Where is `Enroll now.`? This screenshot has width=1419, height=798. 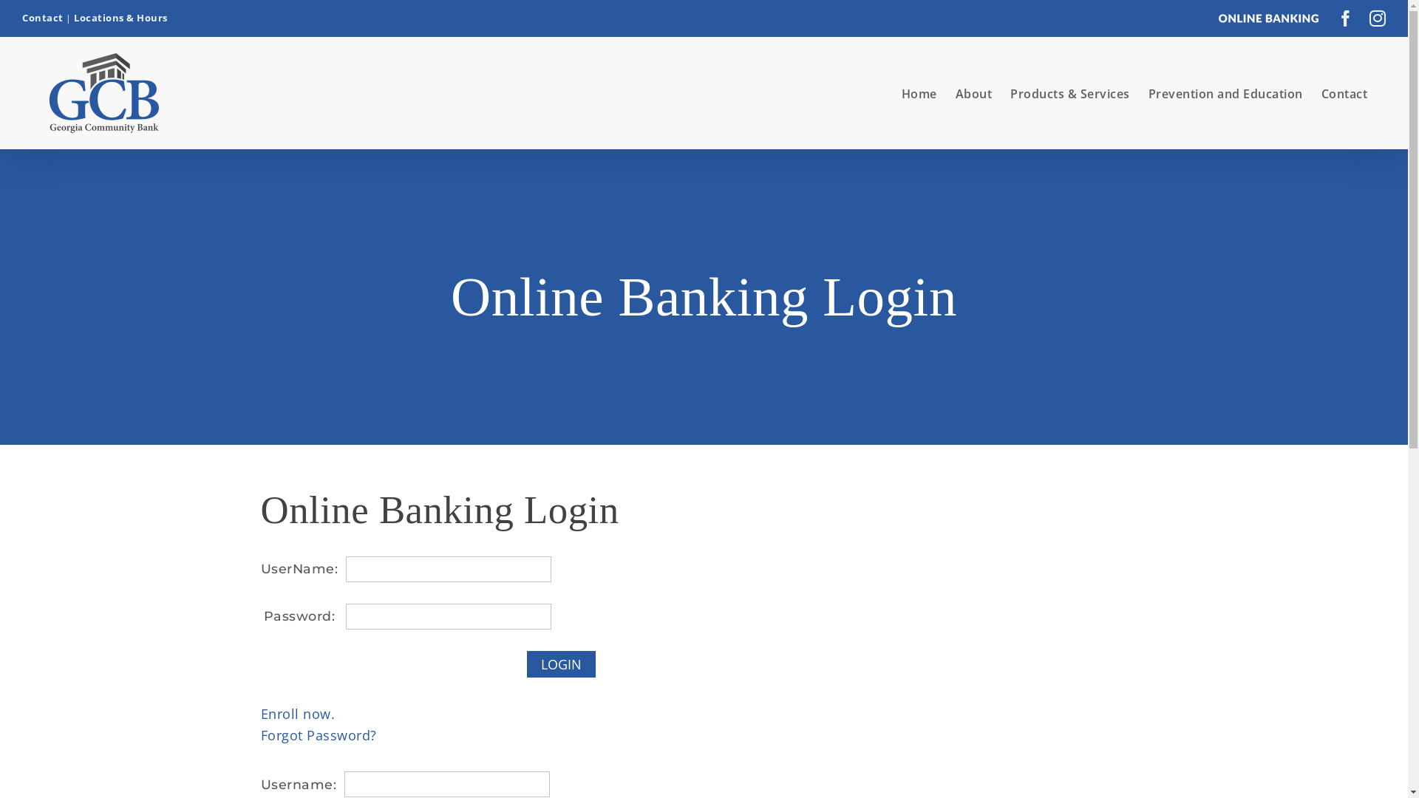
Enroll now. is located at coordinates (297, 714).